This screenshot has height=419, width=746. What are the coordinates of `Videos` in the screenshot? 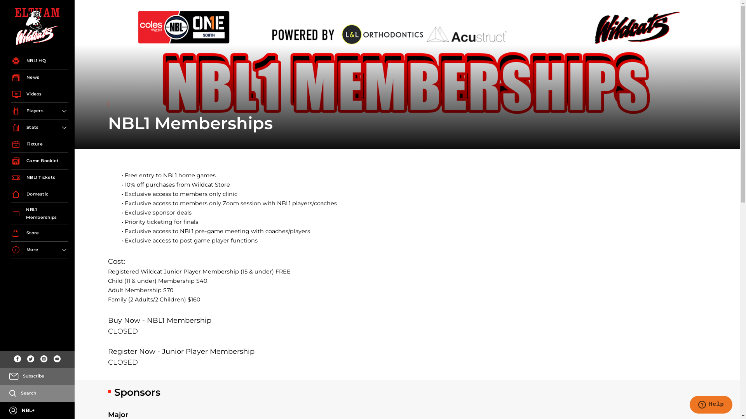 It's located at (40, 95).